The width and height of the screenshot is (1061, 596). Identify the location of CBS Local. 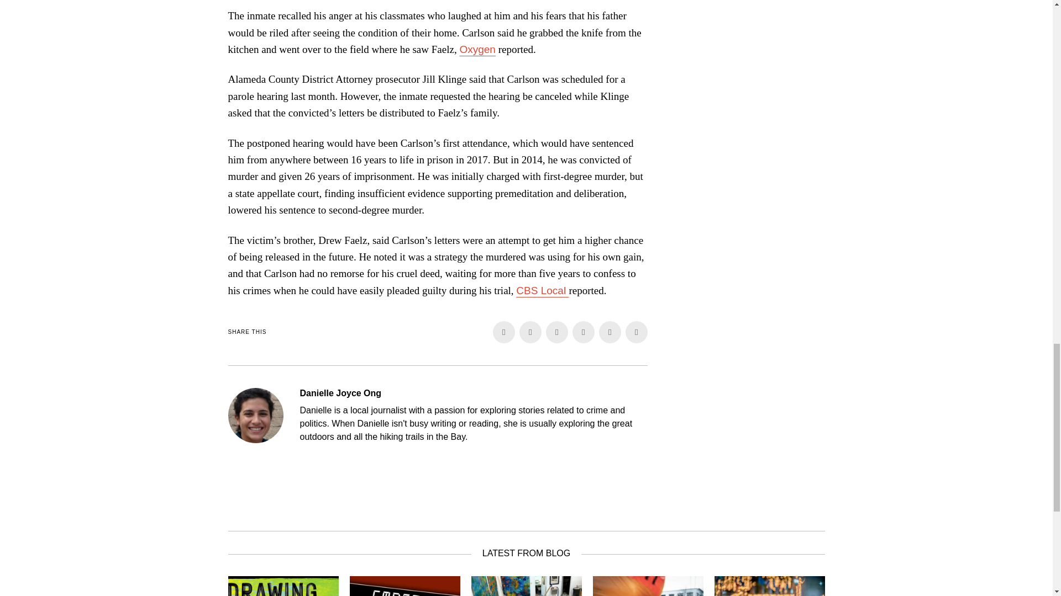
(542, 290).